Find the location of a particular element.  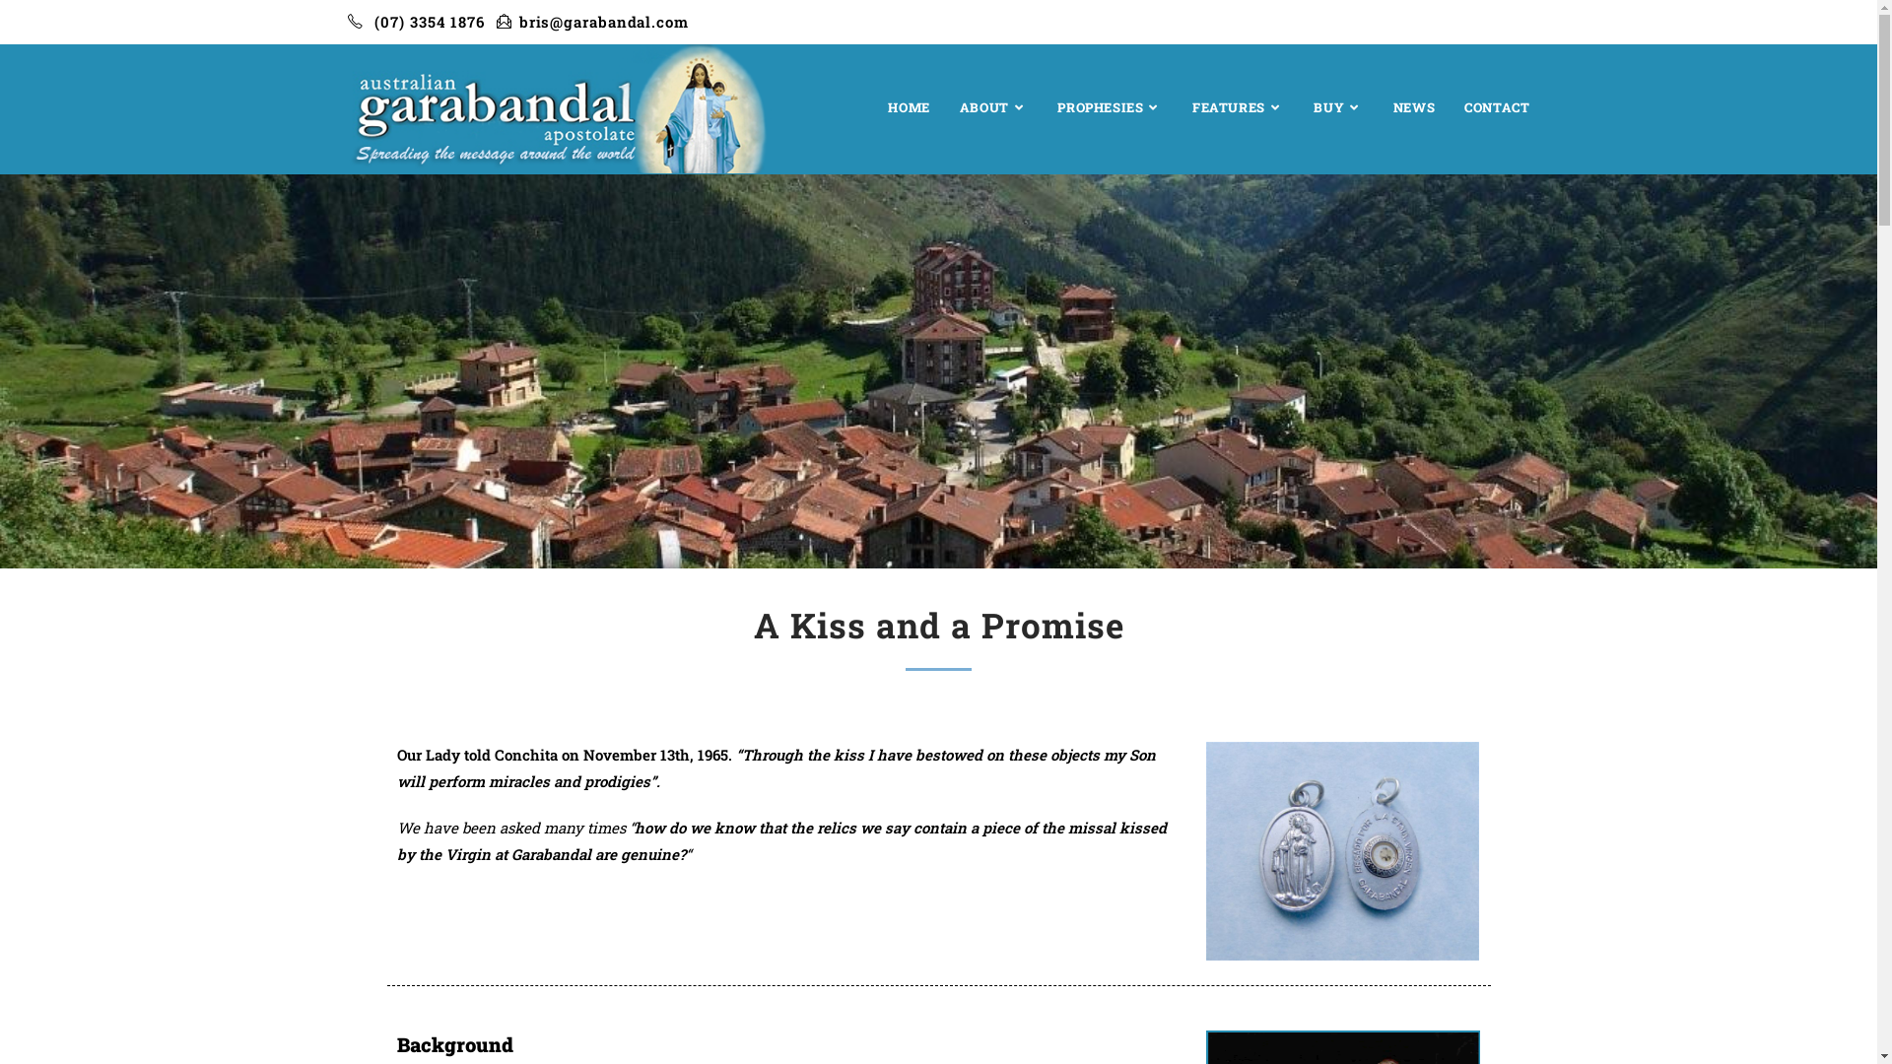

BUY is located at coordinates (1338, 107).